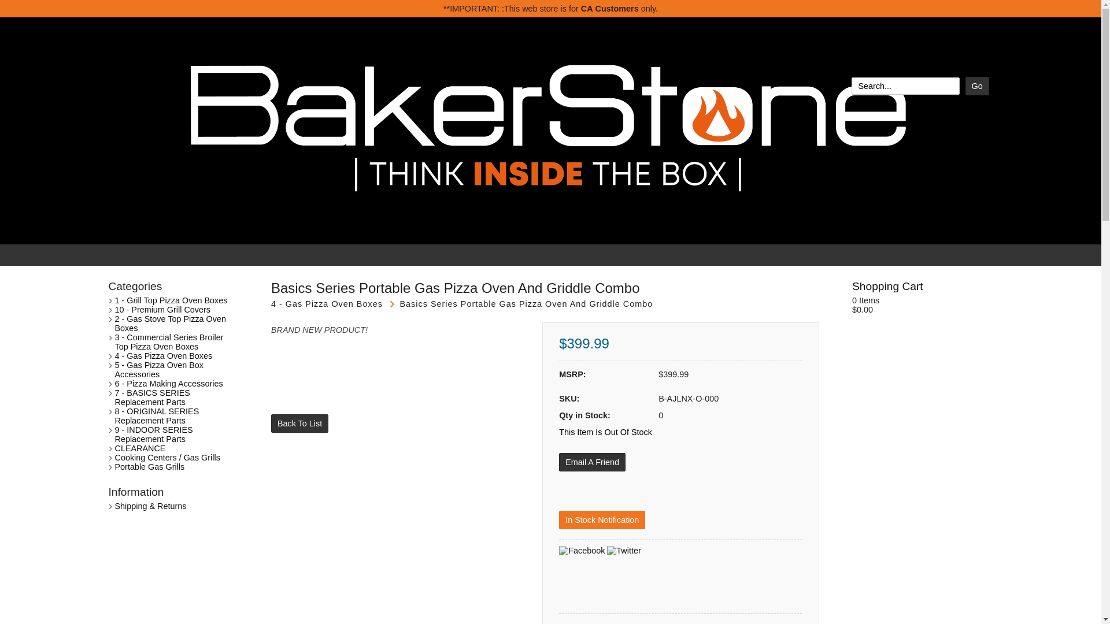  What do you see at coordinates (170, 324) in the screenshot?
I see `2 - Gas Stove Top Pizza Oven Boxes` at bounding box center [170, 324].